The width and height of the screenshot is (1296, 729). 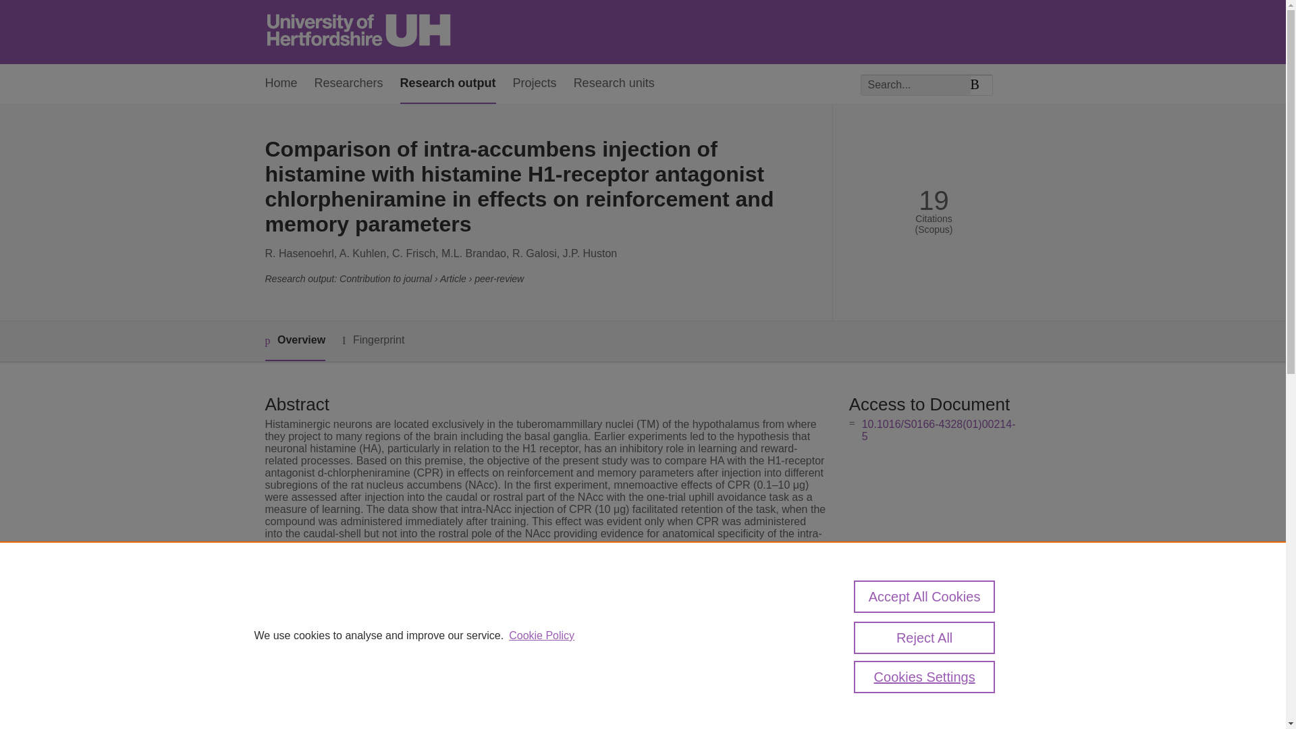 What do you see at coordinates (541, 636) in the screenshot?
I see `Cookie Policy` at bounding box center [541, 636].